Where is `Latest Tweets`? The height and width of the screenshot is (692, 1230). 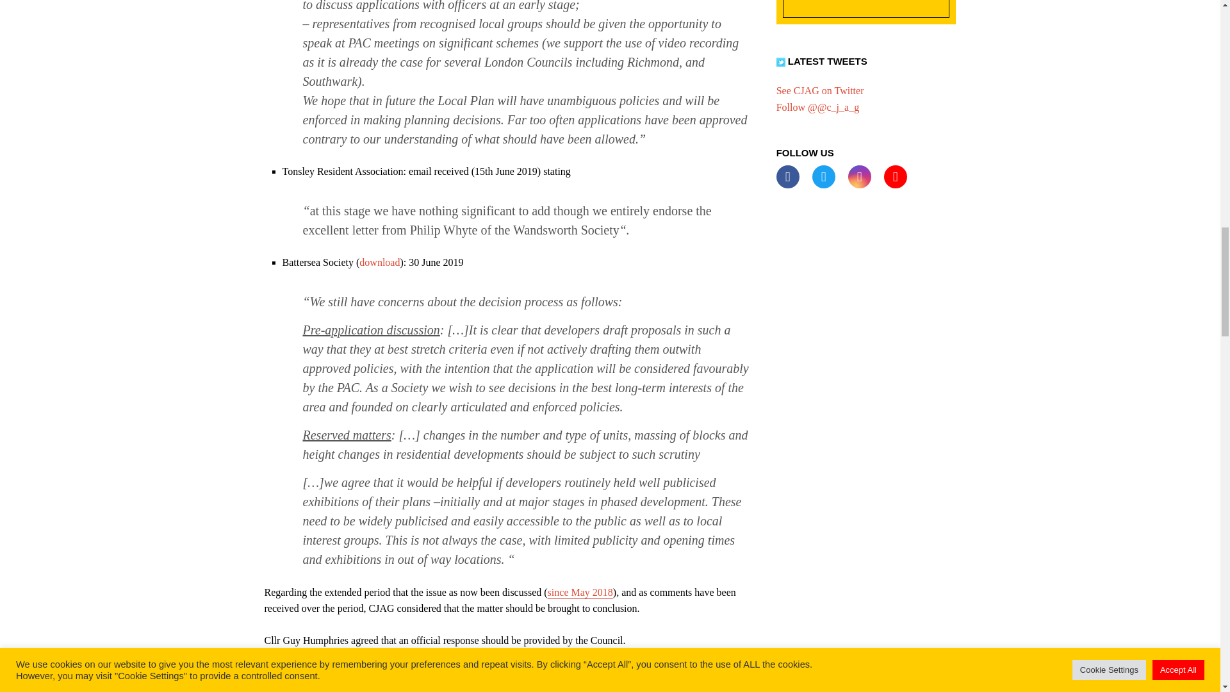
Latest Tweets is located at coordinates (780, 62).